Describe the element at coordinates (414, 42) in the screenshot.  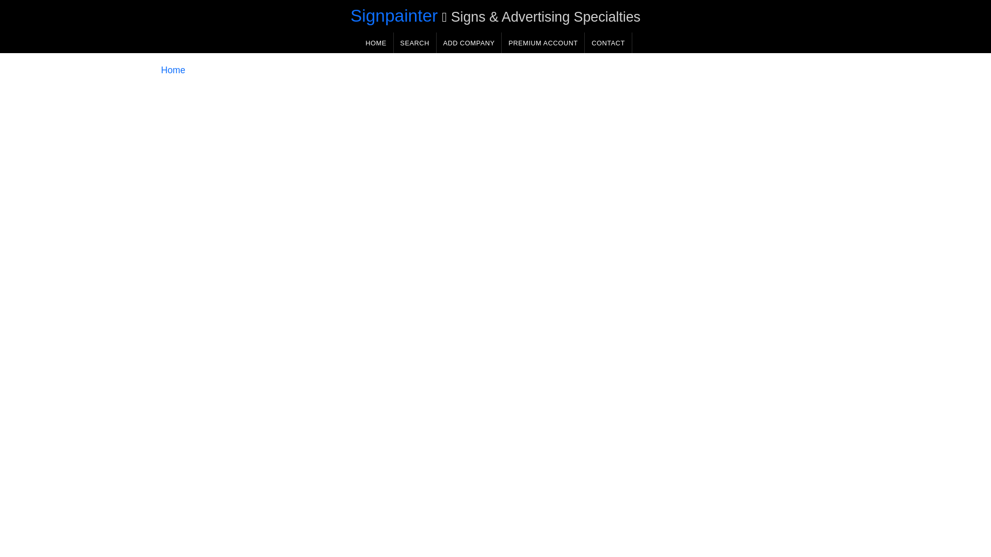
I see `Search in this webseite.` at that location.